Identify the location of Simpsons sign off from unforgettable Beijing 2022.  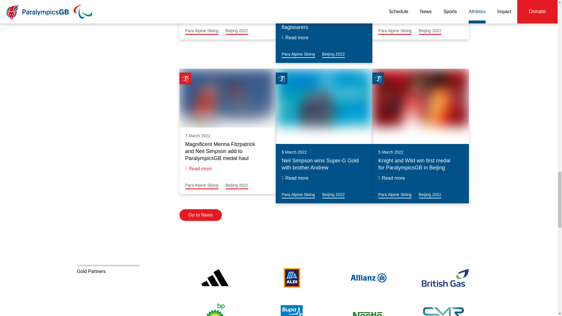
(298, 54).